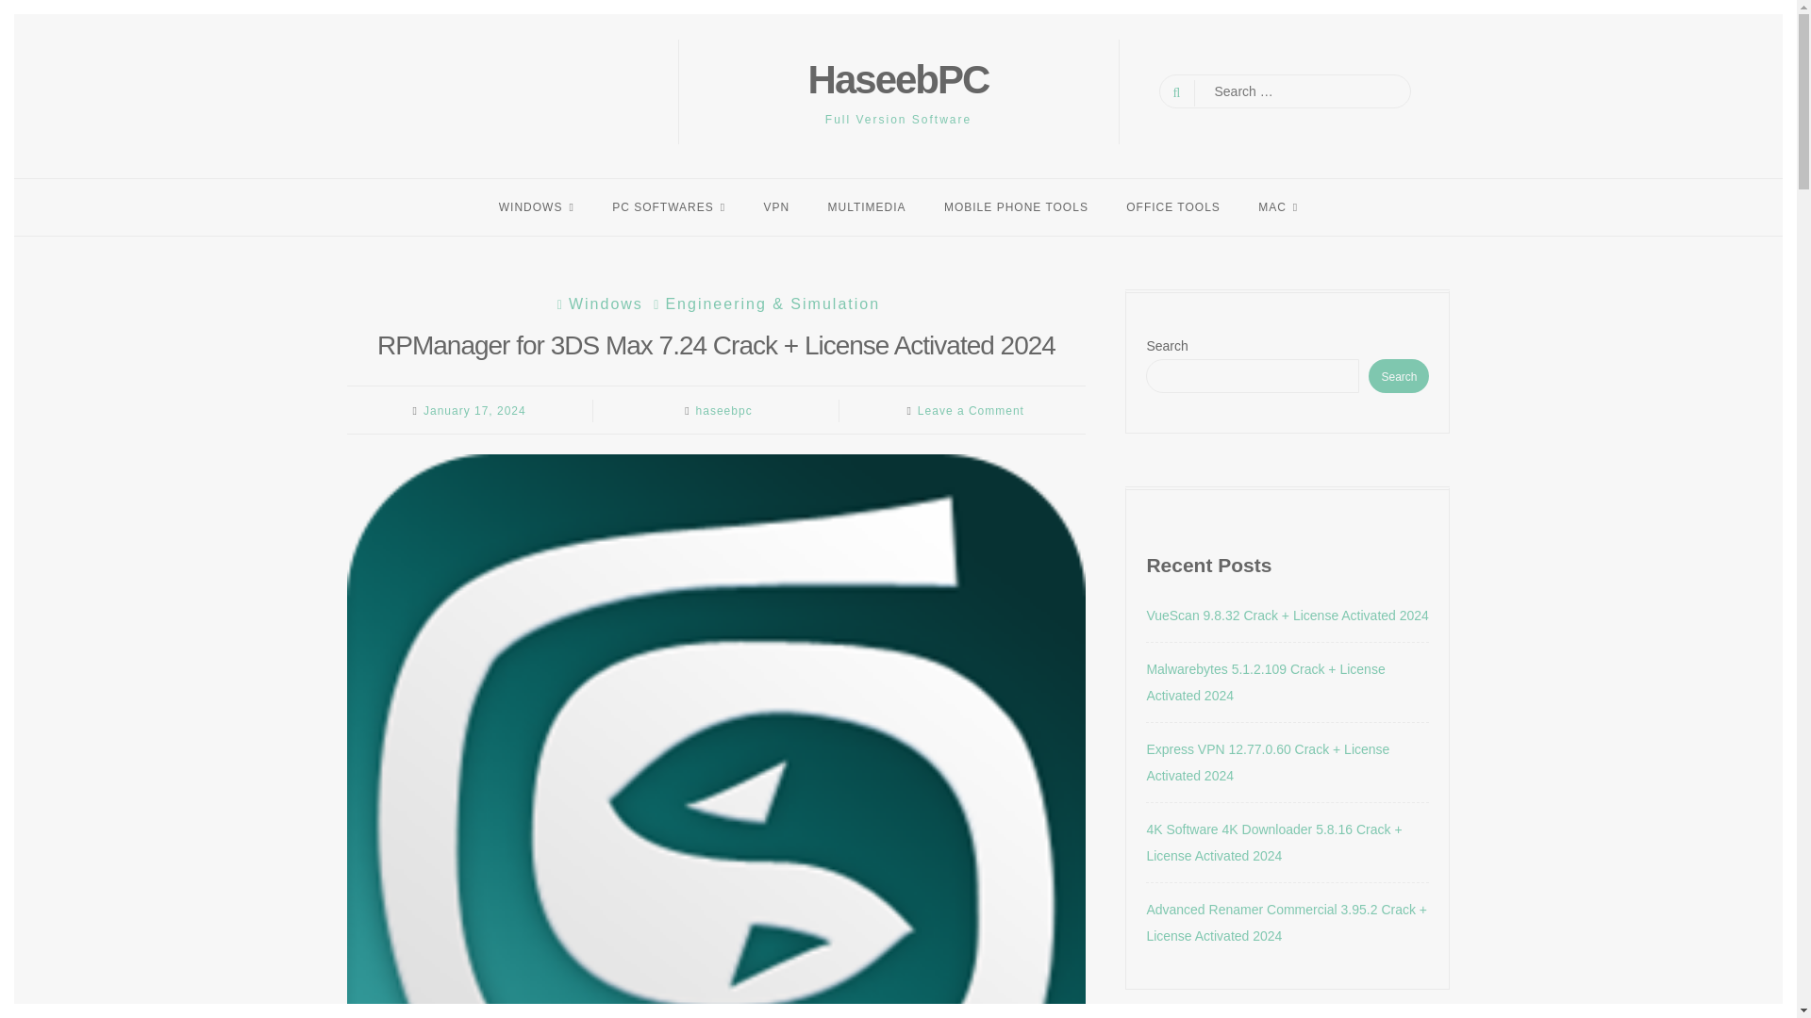 This screenshot has width=1811, height=1018. What do you see at coordinates (775, 206) in the screenshot?
I see `VPN` at bounding box center [775, 206].